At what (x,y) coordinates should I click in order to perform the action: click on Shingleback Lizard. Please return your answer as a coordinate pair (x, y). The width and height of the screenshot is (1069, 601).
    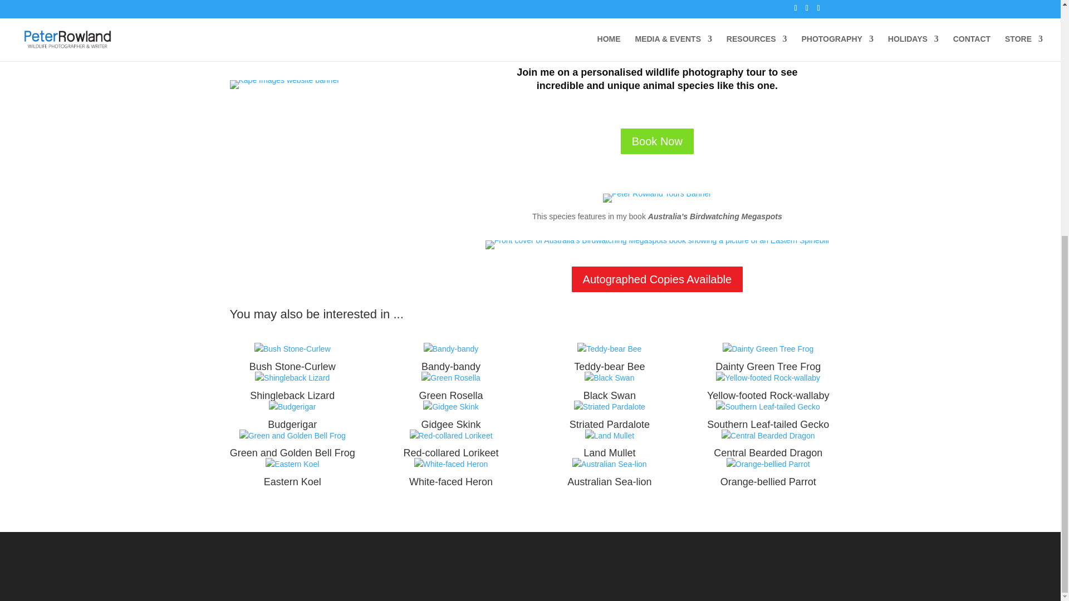
    Looking at the image, I should click on (292, 378).